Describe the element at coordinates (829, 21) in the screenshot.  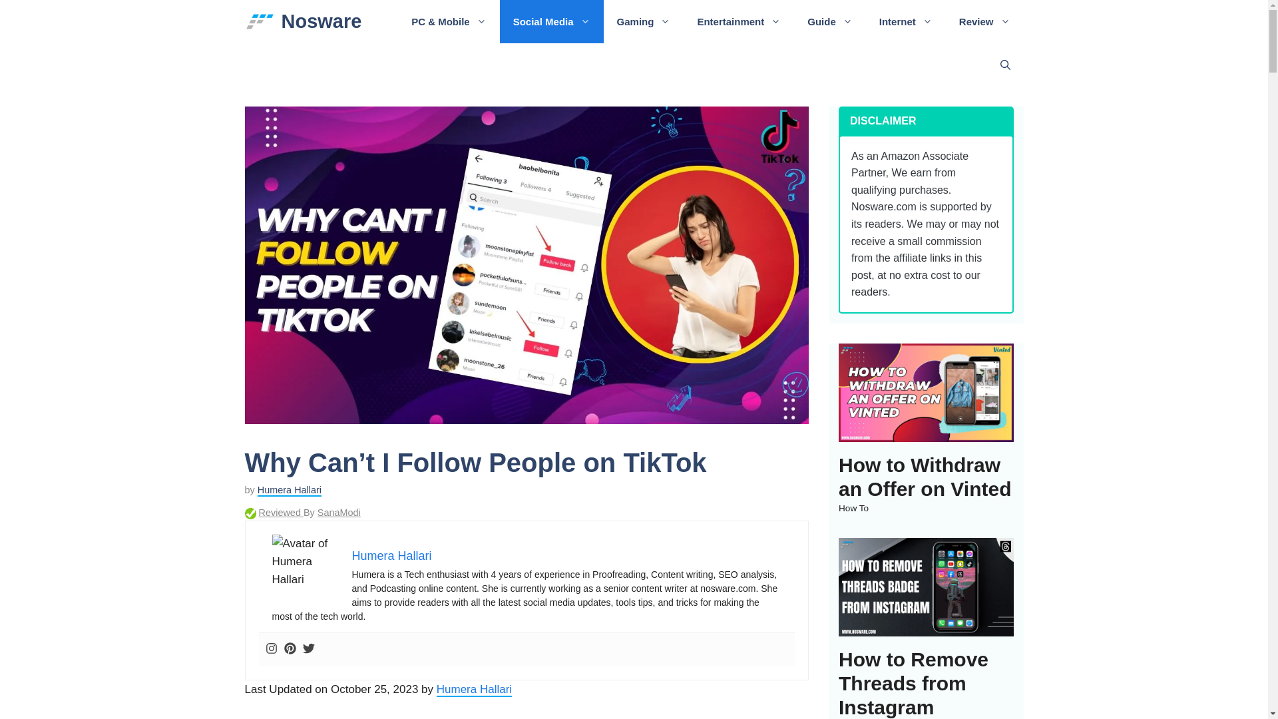
I see `Guide` at that location.